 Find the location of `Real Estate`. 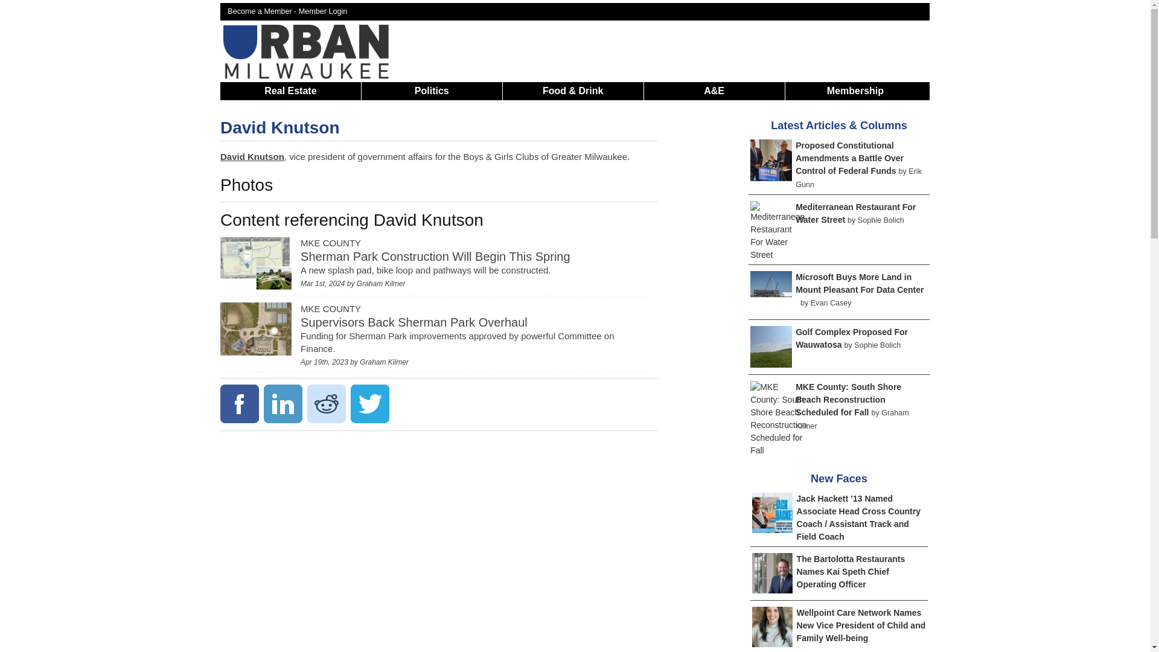

Real Estate is located at coordinates (290, 91).